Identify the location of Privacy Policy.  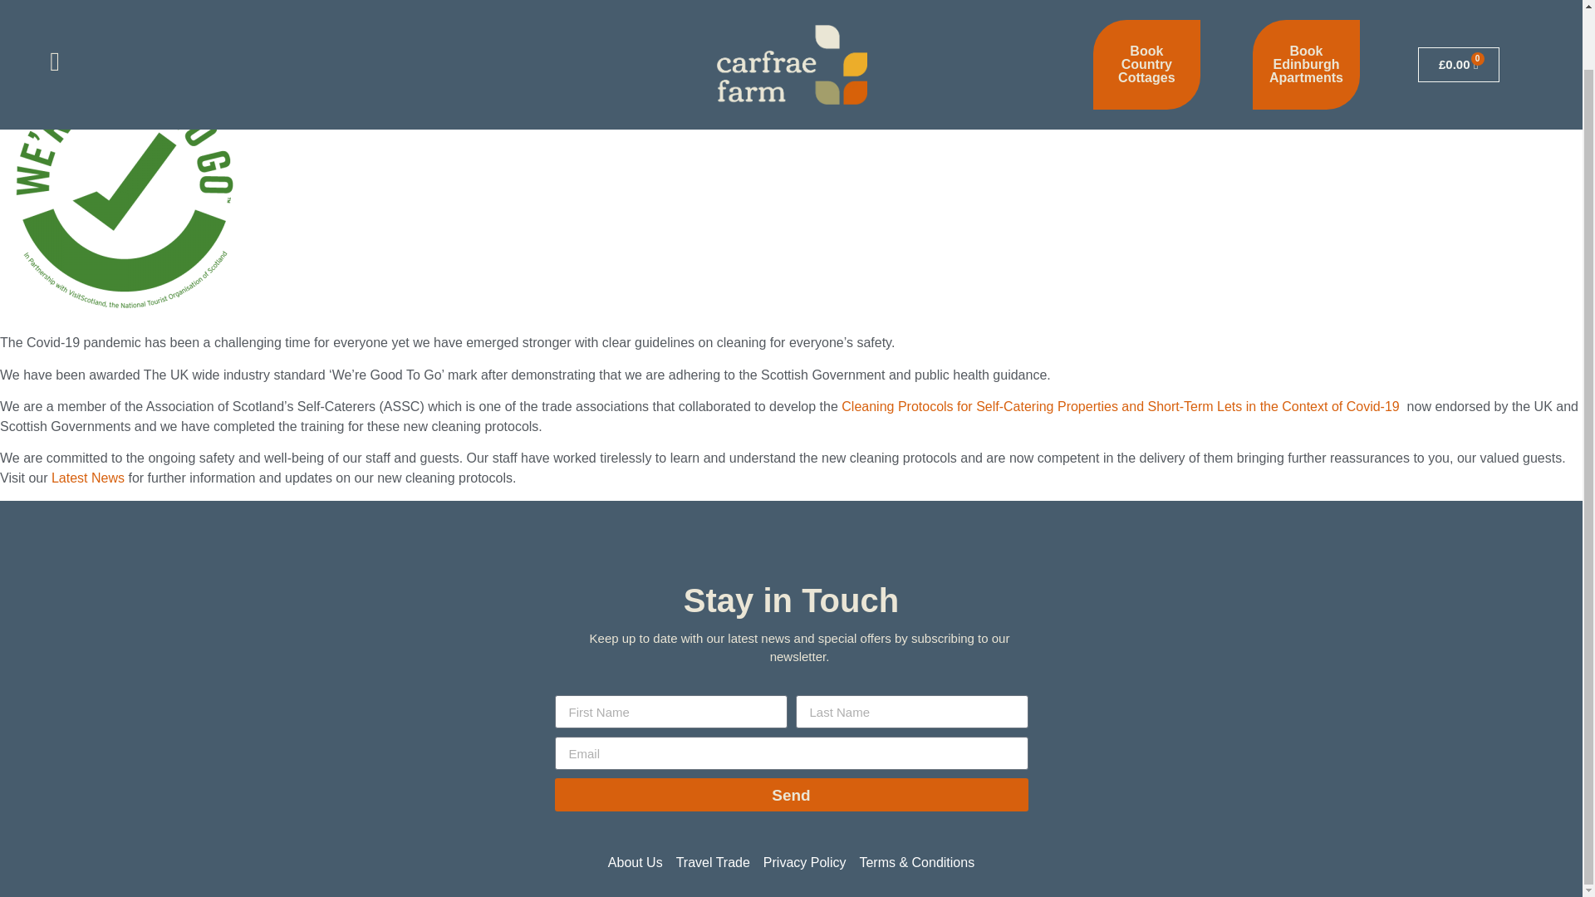
(805, 862).